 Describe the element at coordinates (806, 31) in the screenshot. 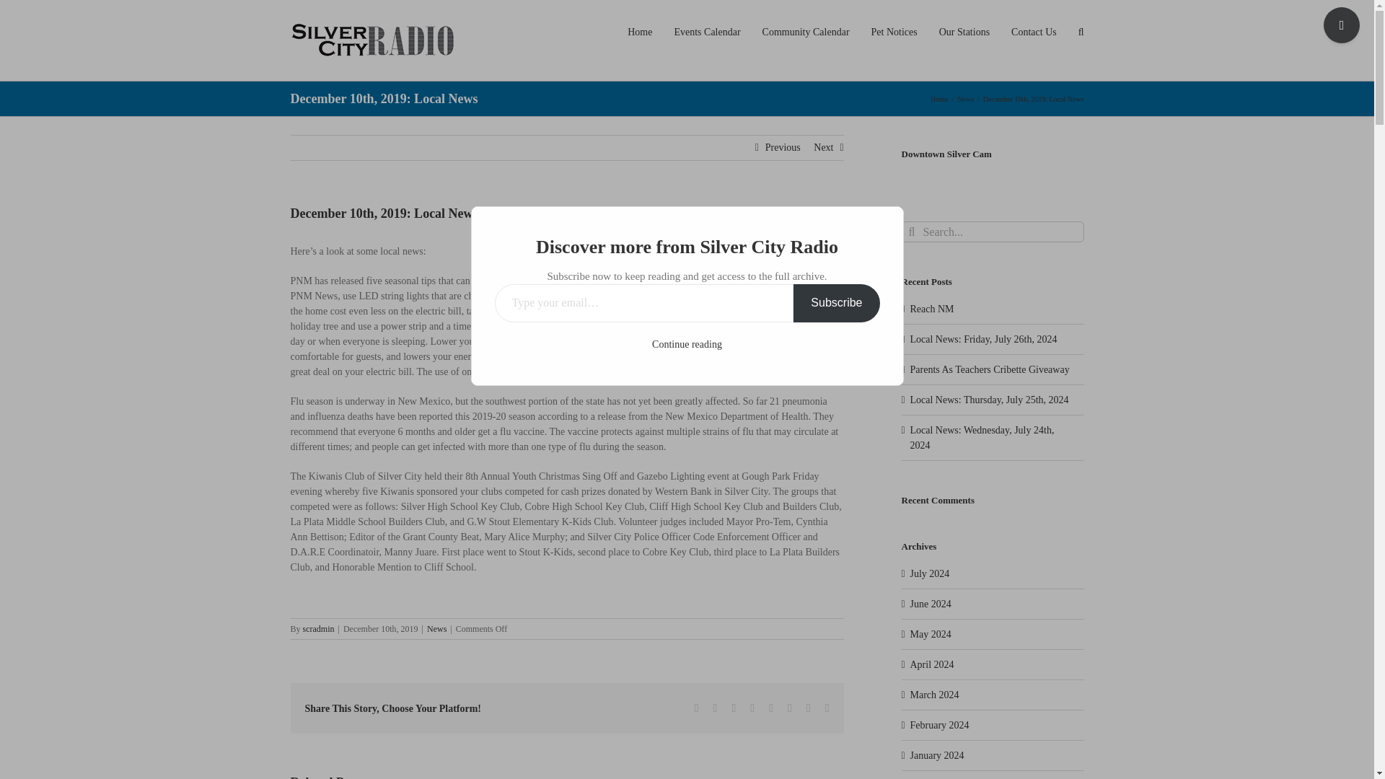

I see `Community Calendar` at that location.